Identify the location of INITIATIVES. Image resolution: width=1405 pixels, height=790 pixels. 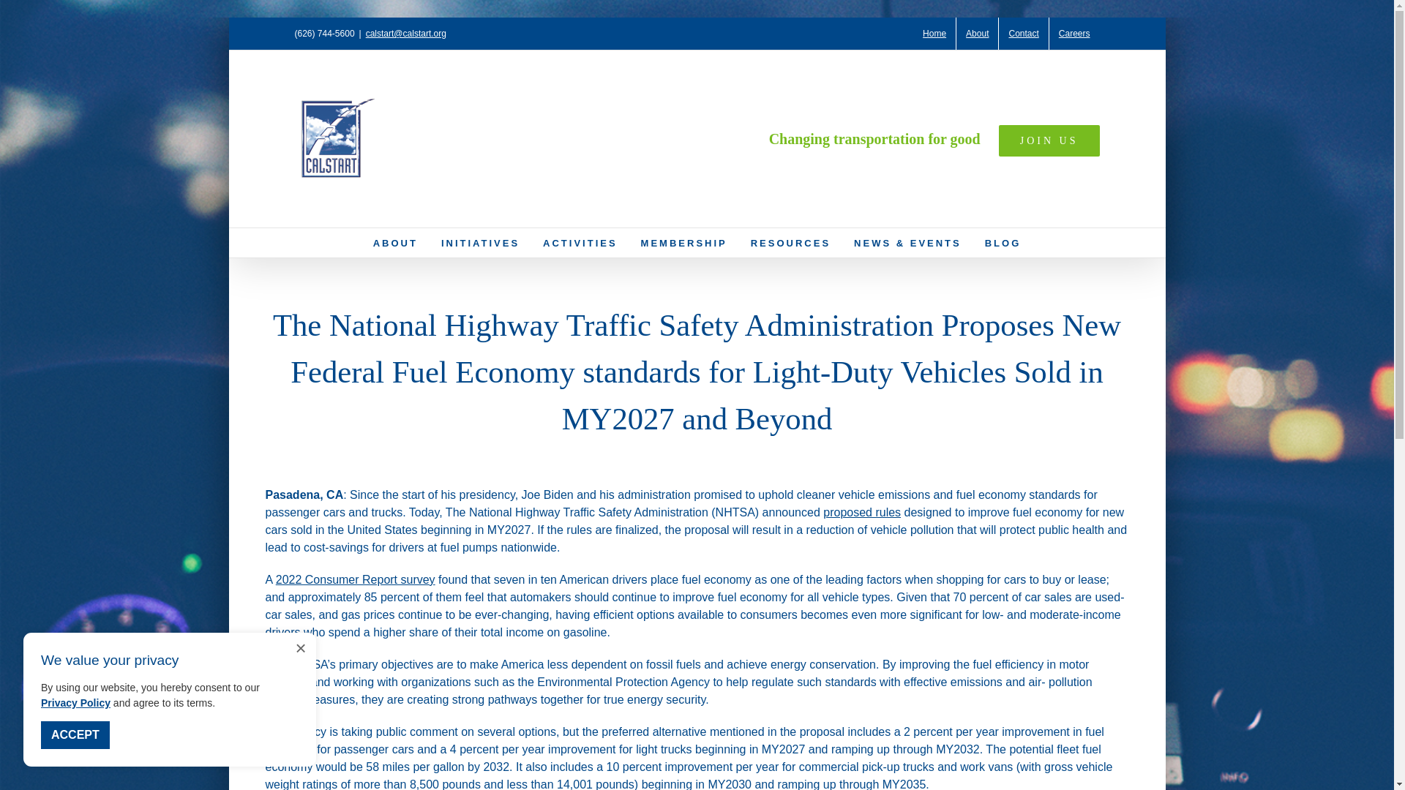
(480, 243).